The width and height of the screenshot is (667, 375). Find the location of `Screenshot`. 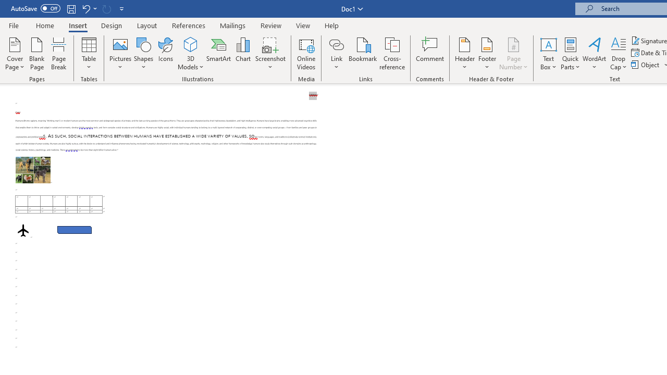

Screenshot is located at coordinates (270, 53).